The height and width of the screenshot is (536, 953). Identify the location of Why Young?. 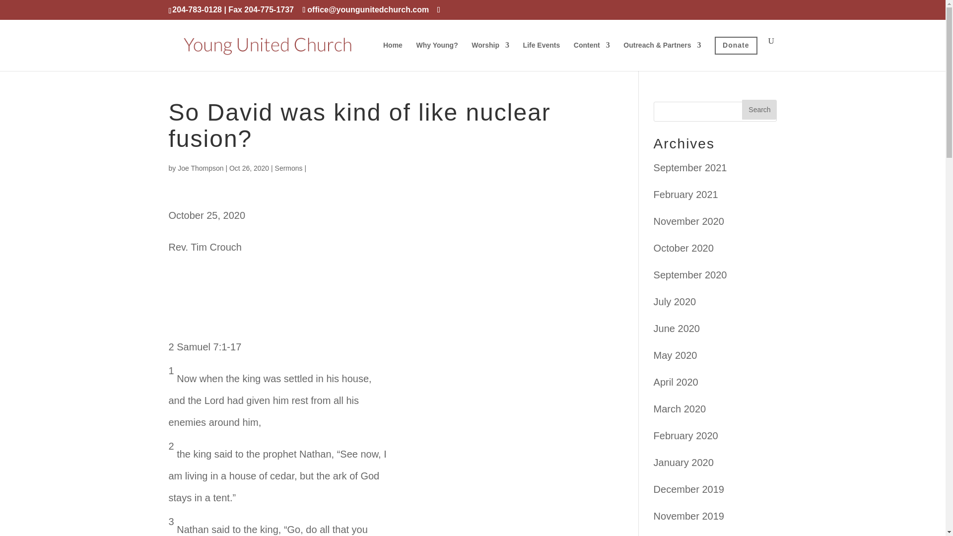
(436, 53).